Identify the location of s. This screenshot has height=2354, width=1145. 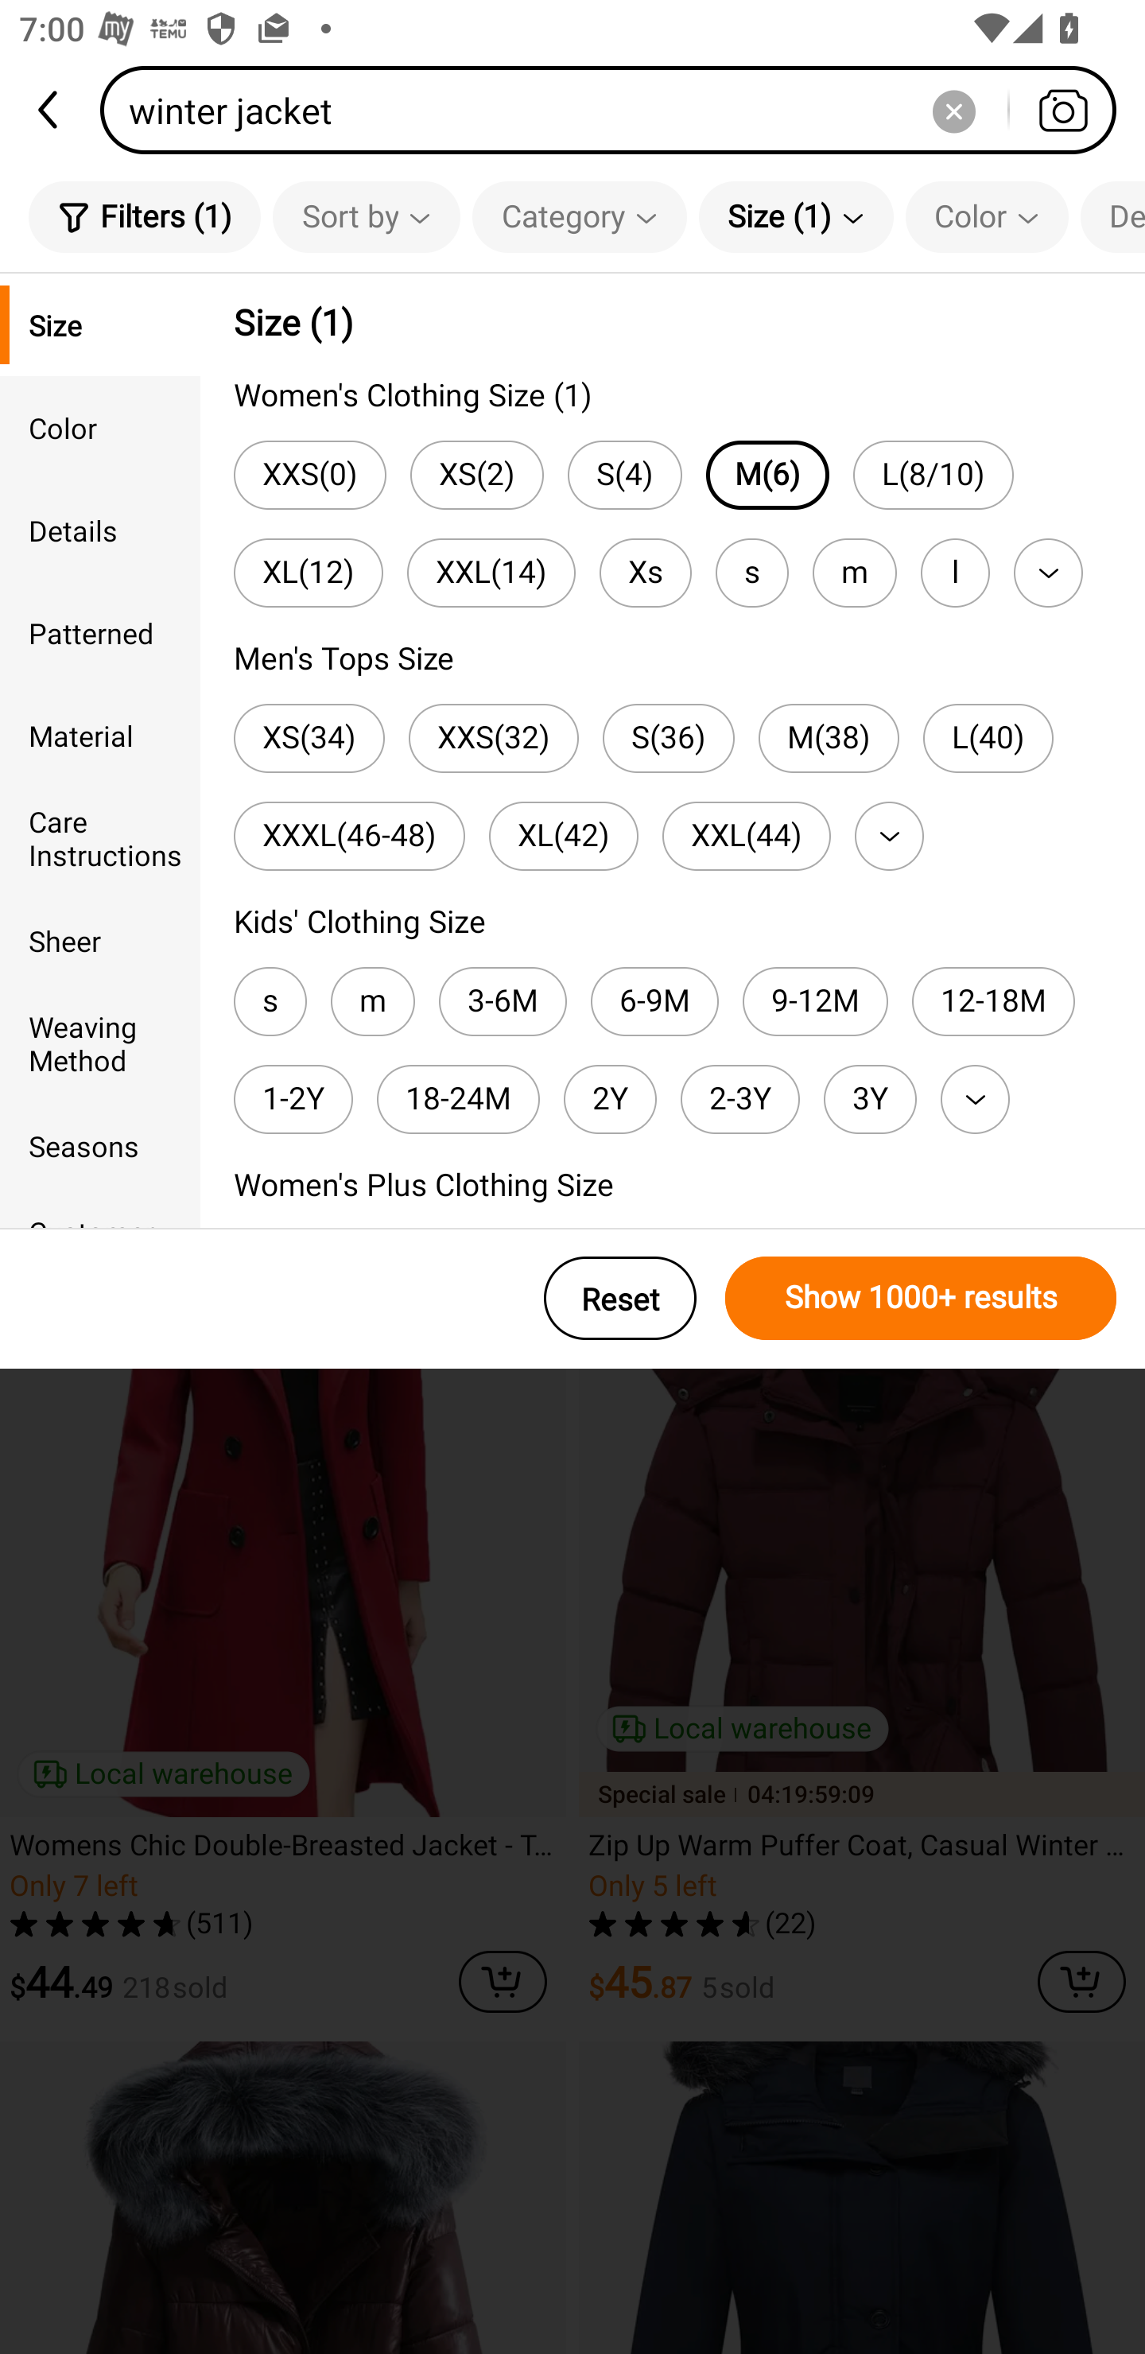
(752, 573).